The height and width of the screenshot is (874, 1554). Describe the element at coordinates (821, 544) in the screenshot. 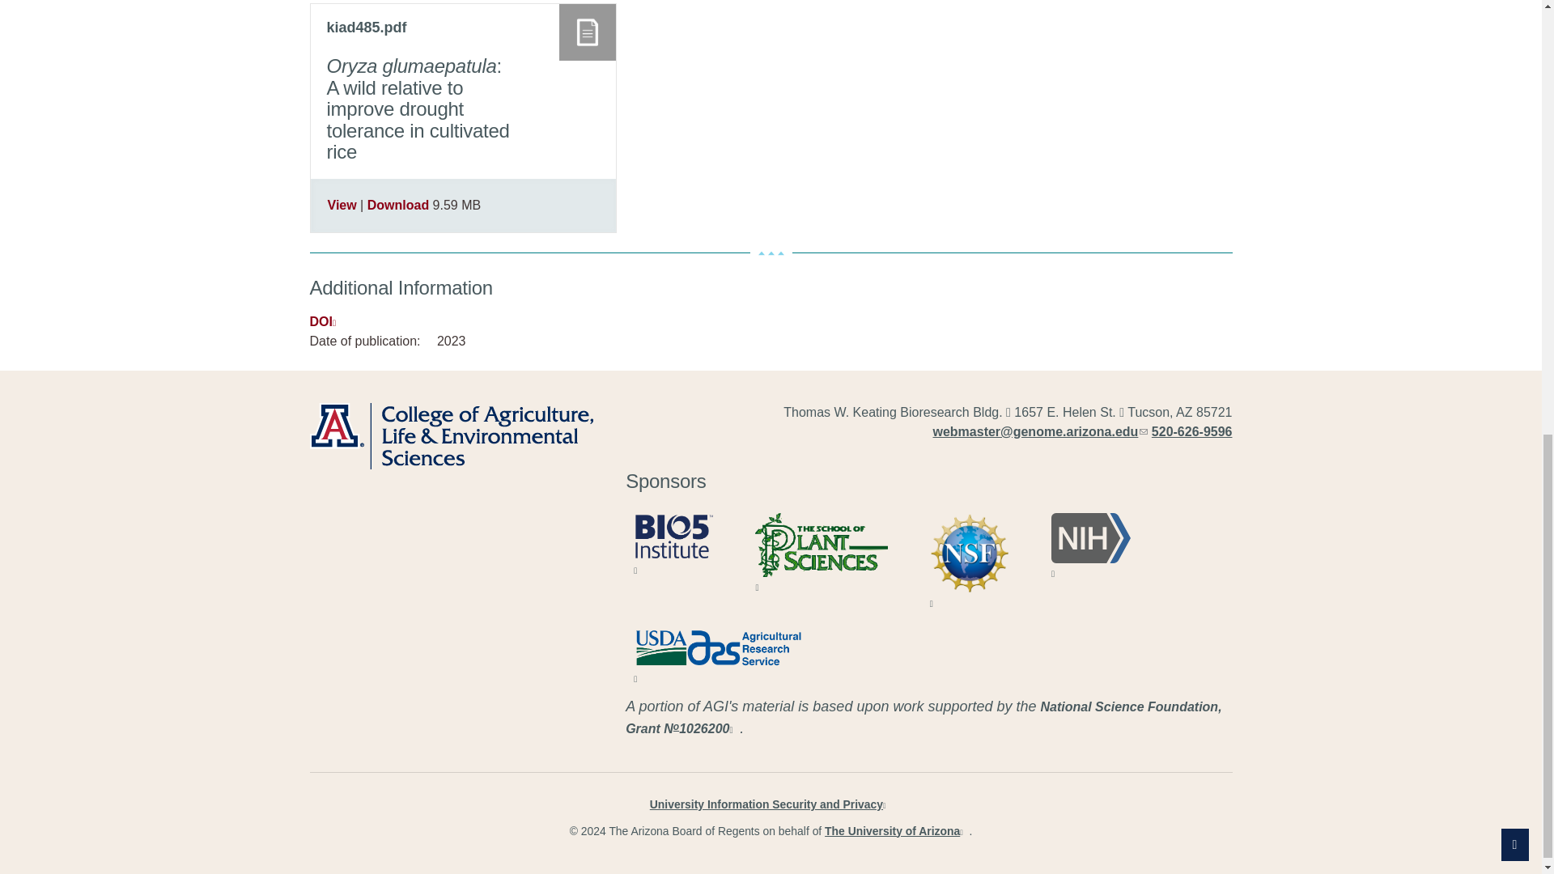

I see `The School of Plant Sciences` at that location.